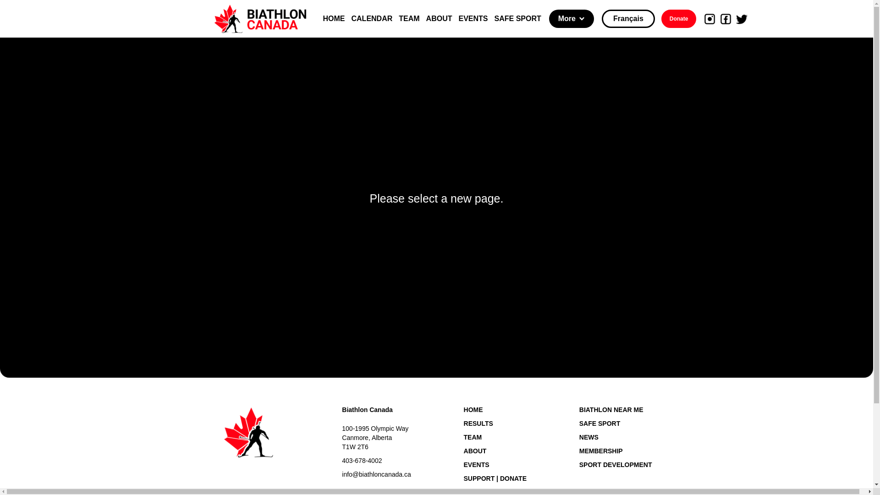 Image resolution: width=880 pixels, height=495 pixels. What do you see at coordinates (495, 465) in the screenshot?
I see `EVENTS` at bounding box center [495, 465].